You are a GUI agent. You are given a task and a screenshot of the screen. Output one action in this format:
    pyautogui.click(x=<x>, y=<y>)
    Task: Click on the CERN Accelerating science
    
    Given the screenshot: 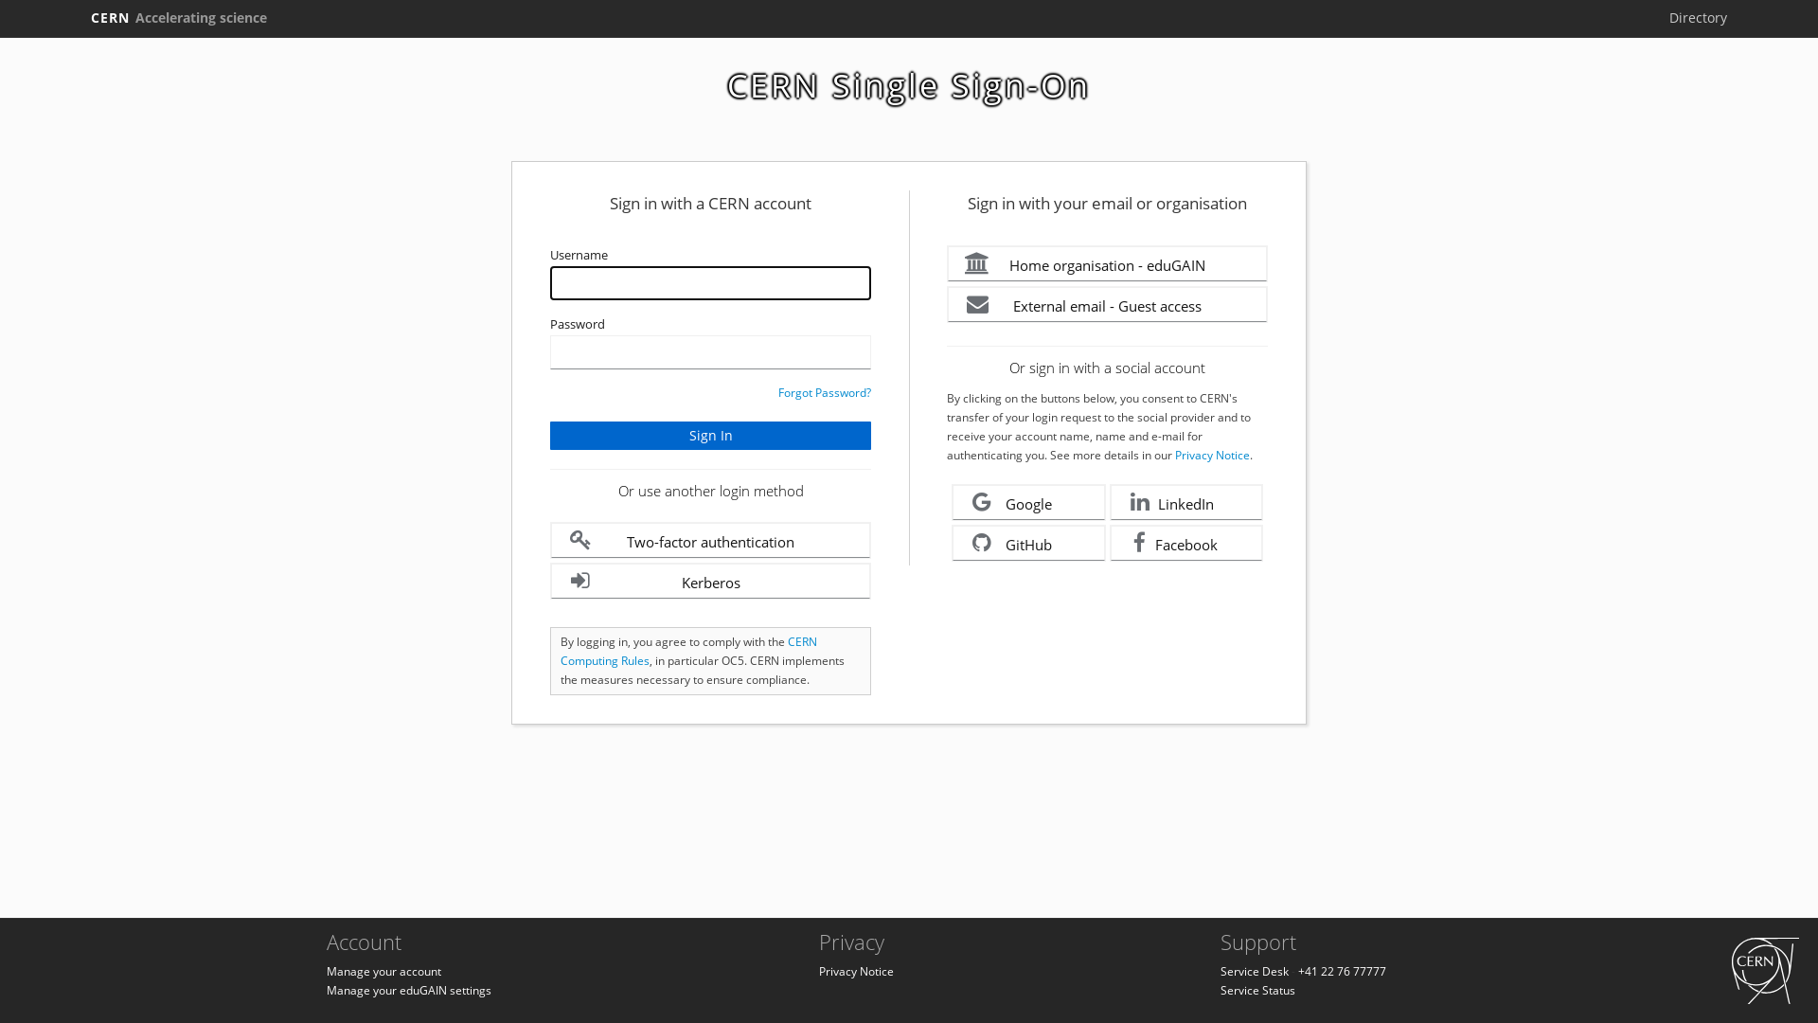 What is the action you would take?
    pyautogui.click(x=179, y=18)
    